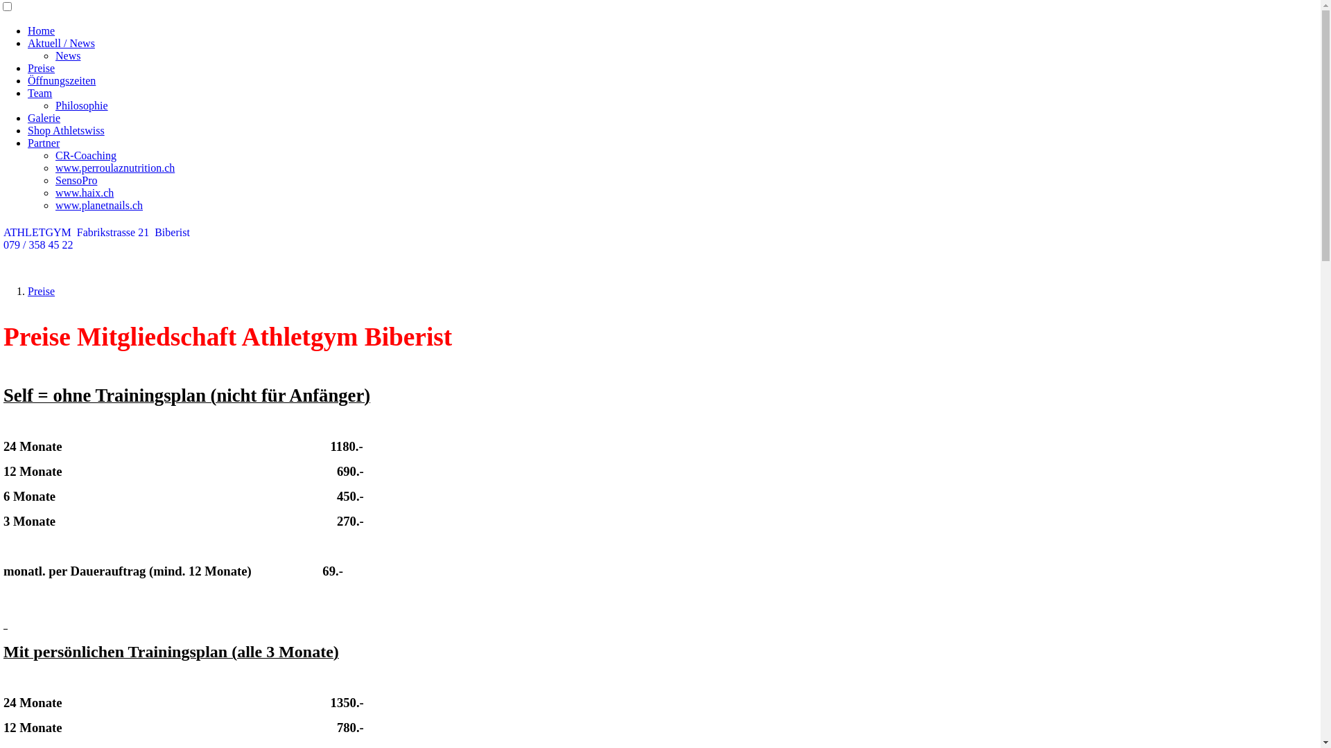 This screenshot has width=1331, height=748. What do you see at coordinates (85, 193) in the screenshot?
I see `www.haix.ch` at bounding box center [85, 193].